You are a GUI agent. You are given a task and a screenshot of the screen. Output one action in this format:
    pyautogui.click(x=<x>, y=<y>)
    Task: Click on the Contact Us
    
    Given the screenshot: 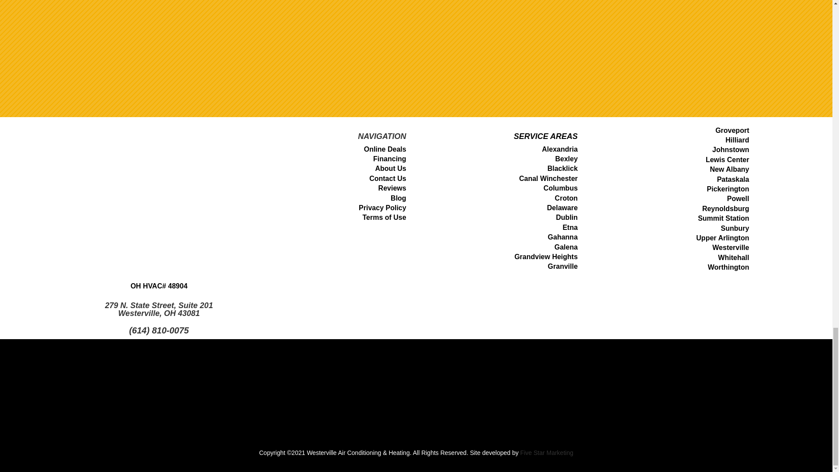 What is the action you would take?
    pyautogui.click(x=387, y=178)
    